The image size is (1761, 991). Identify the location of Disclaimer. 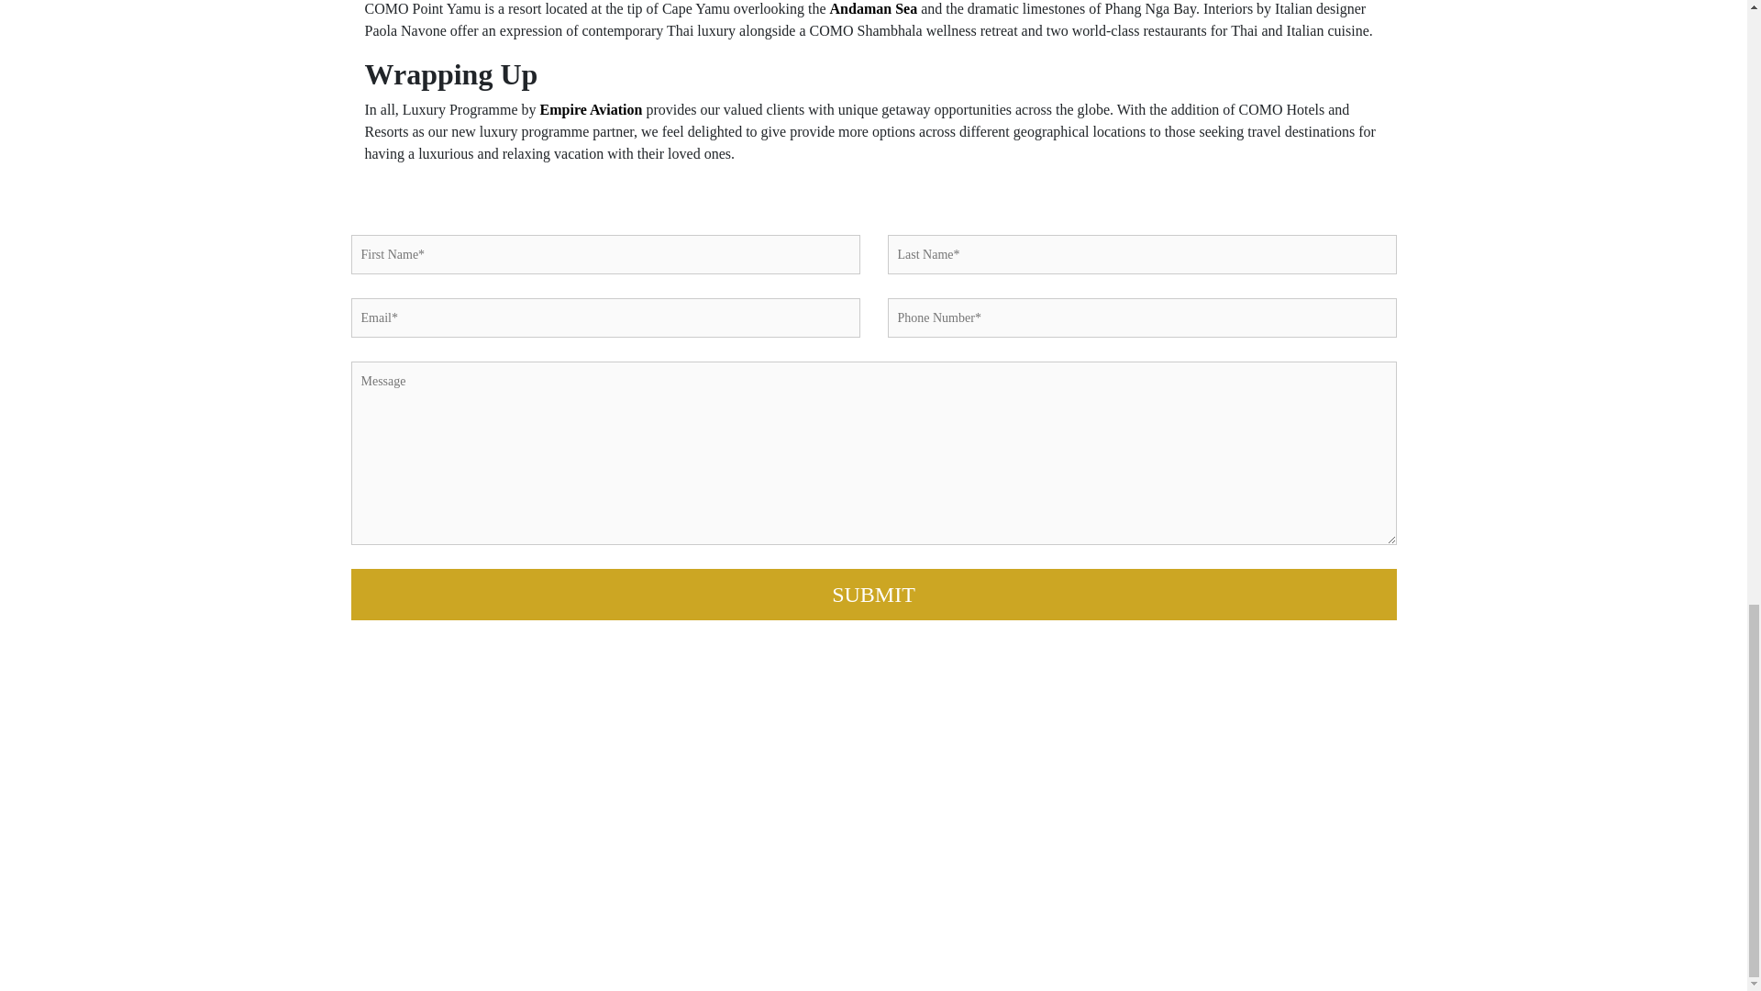
(1302, 813).